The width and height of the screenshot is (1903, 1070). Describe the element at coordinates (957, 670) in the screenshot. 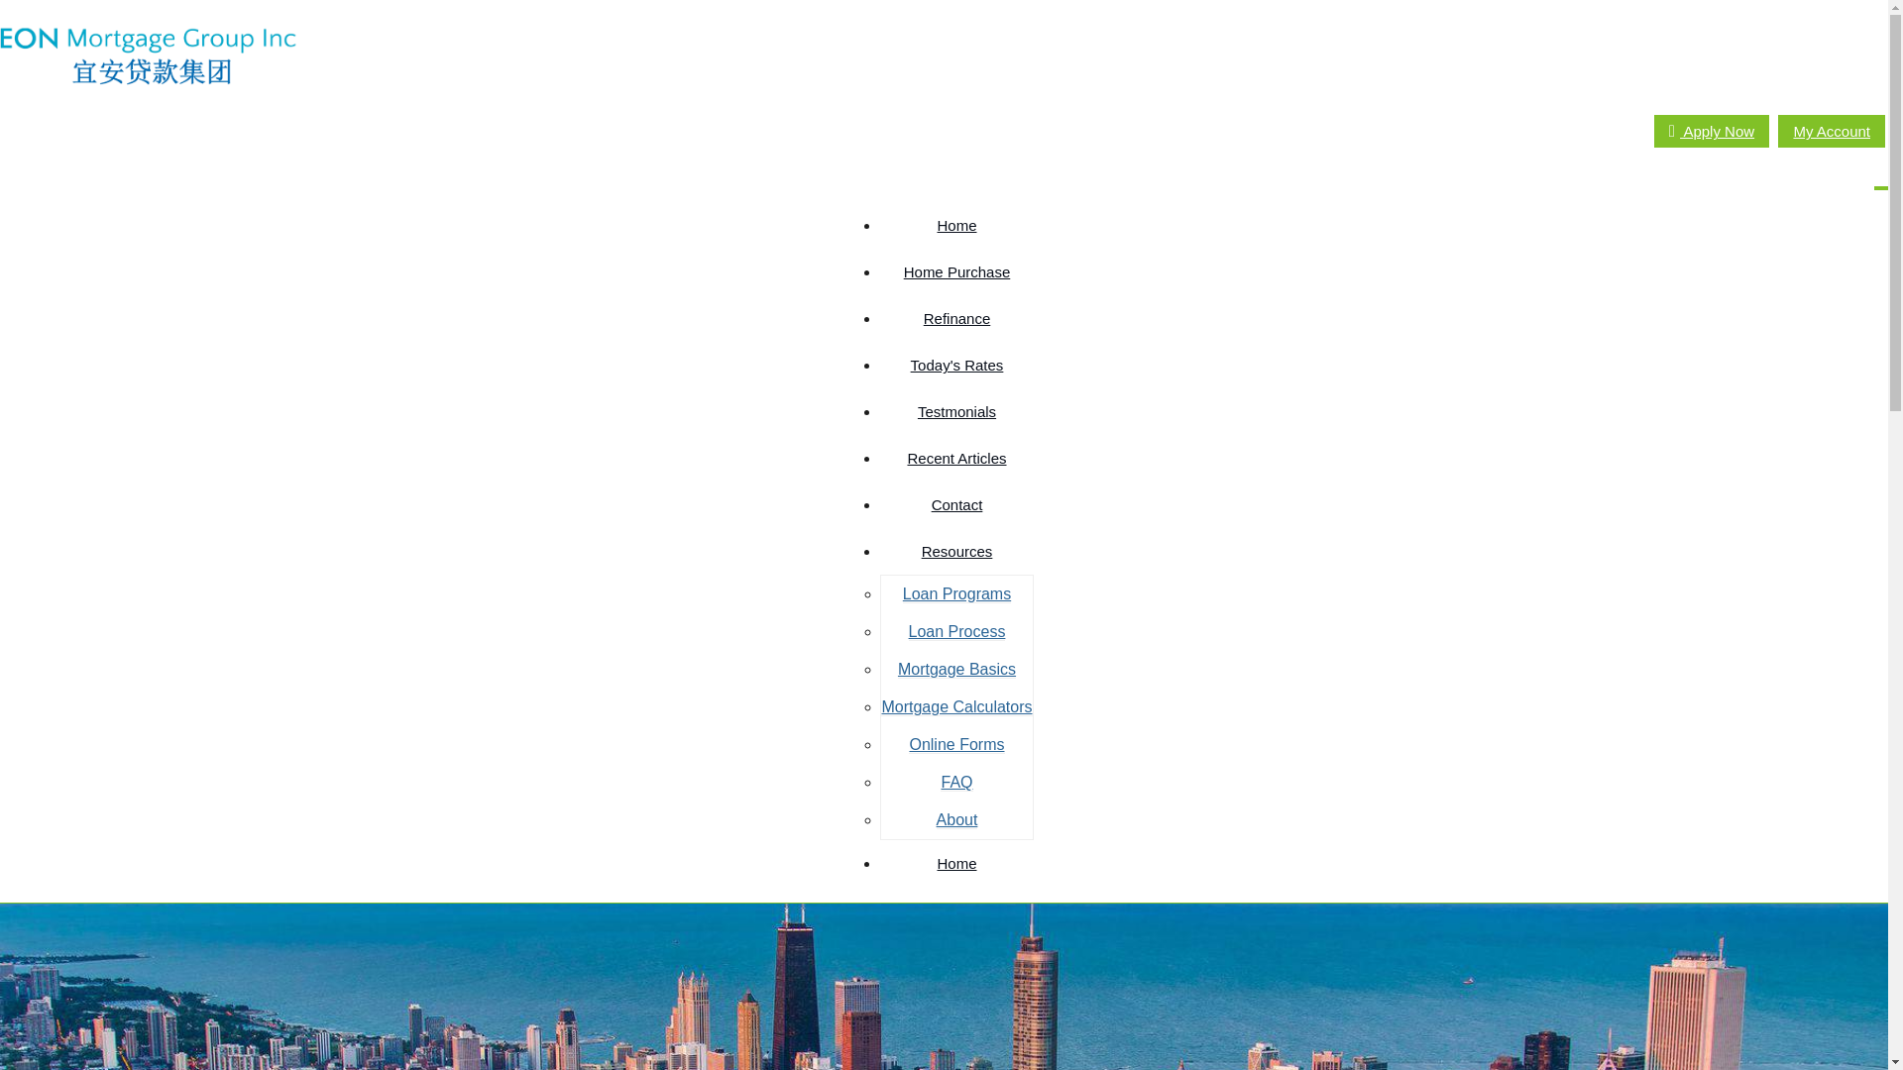

I see `Mortgage Basics` at that location.